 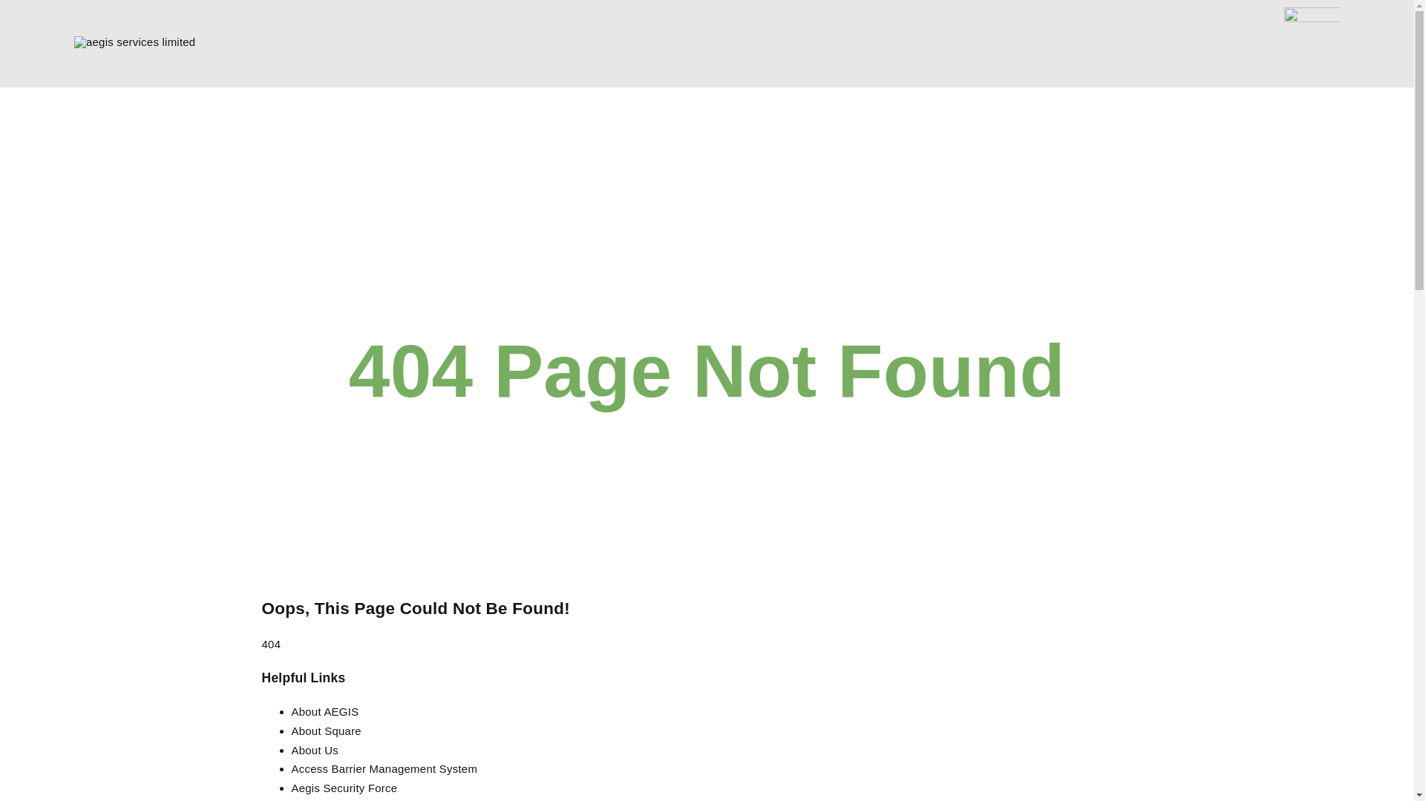 What do you see at coordinates (344, 788) in the screenshot?
I see `Aegis Security Force` at bounding box center [344, 788].